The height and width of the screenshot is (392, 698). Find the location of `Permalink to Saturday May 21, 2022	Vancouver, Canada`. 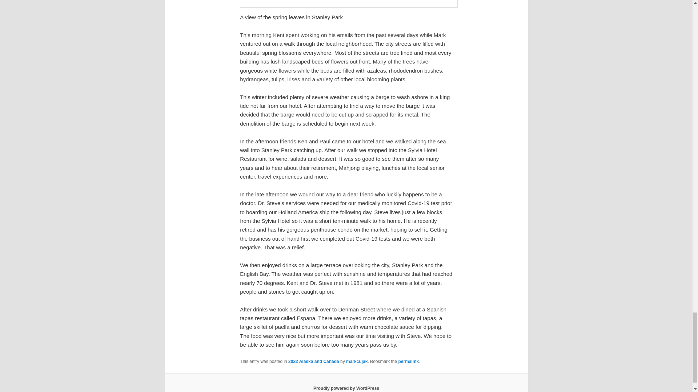

Permalink to Saturday May 21, 2022	Vancouver, Canada is located at coordinates (409, 362).